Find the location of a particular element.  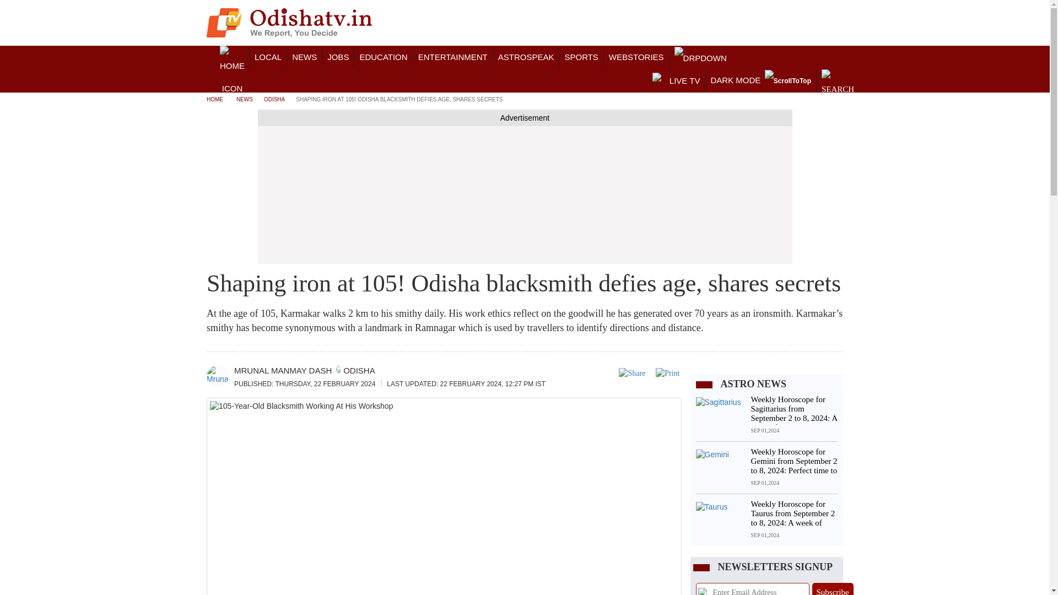

Twitter is located at coordinates (741, 24).